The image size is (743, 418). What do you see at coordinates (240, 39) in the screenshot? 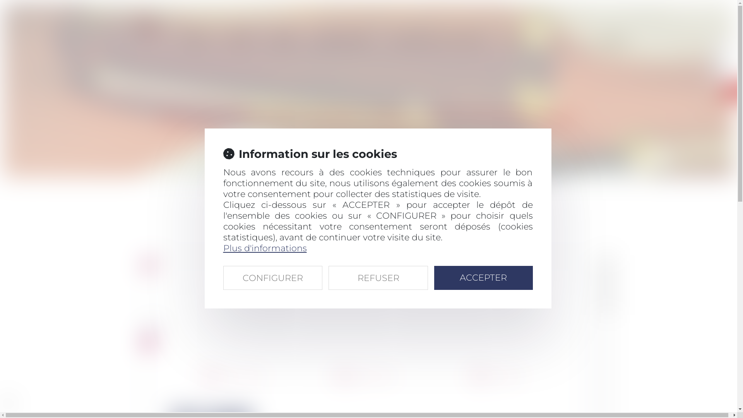
I see `HISTOIRE` at bounding box center [240, 39].